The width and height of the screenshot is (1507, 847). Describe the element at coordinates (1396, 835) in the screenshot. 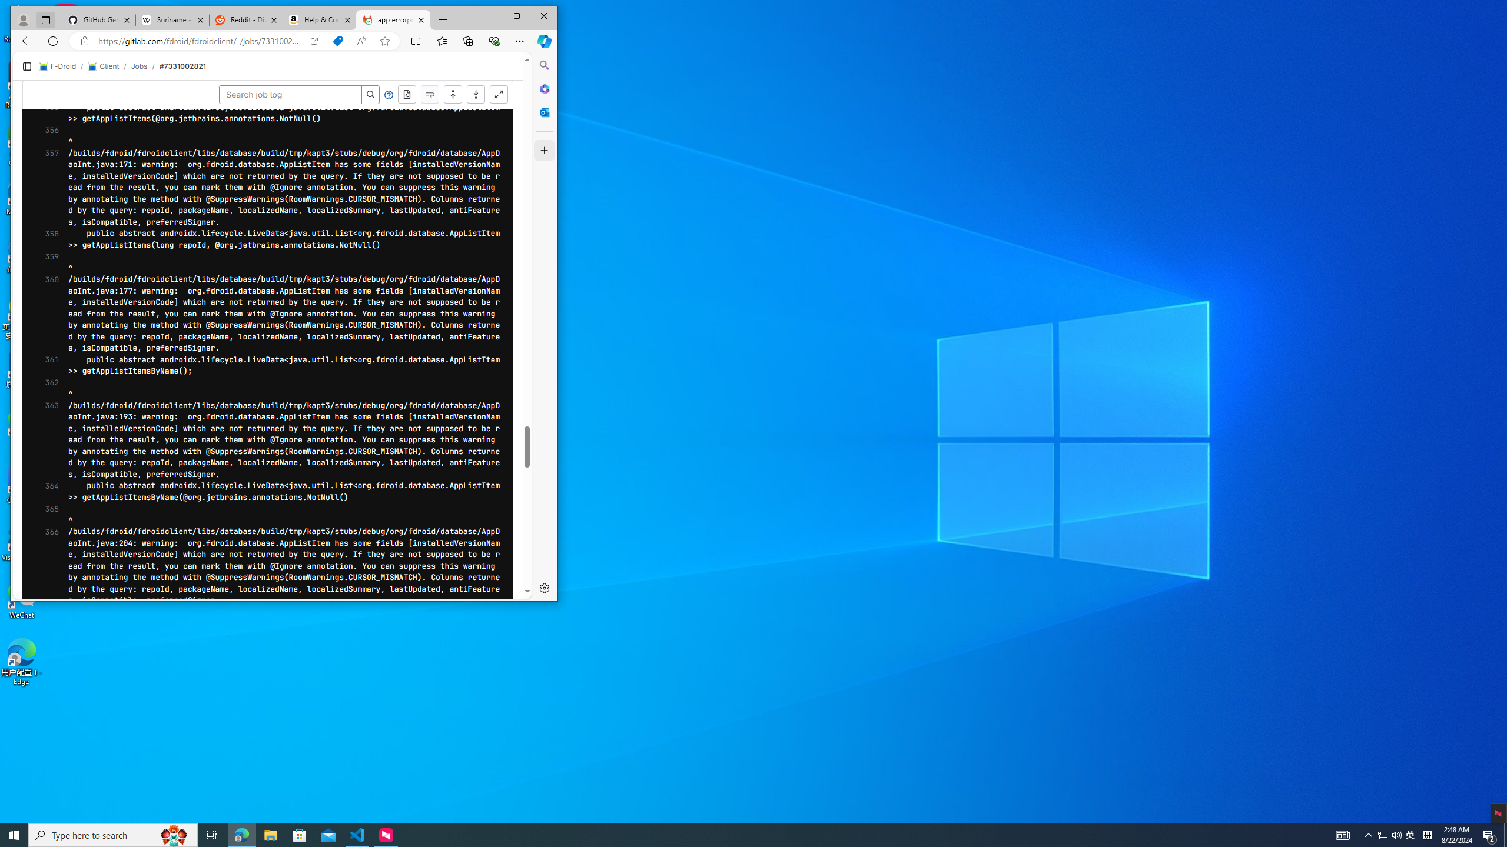

I see `Q2790: 100%` at that location.